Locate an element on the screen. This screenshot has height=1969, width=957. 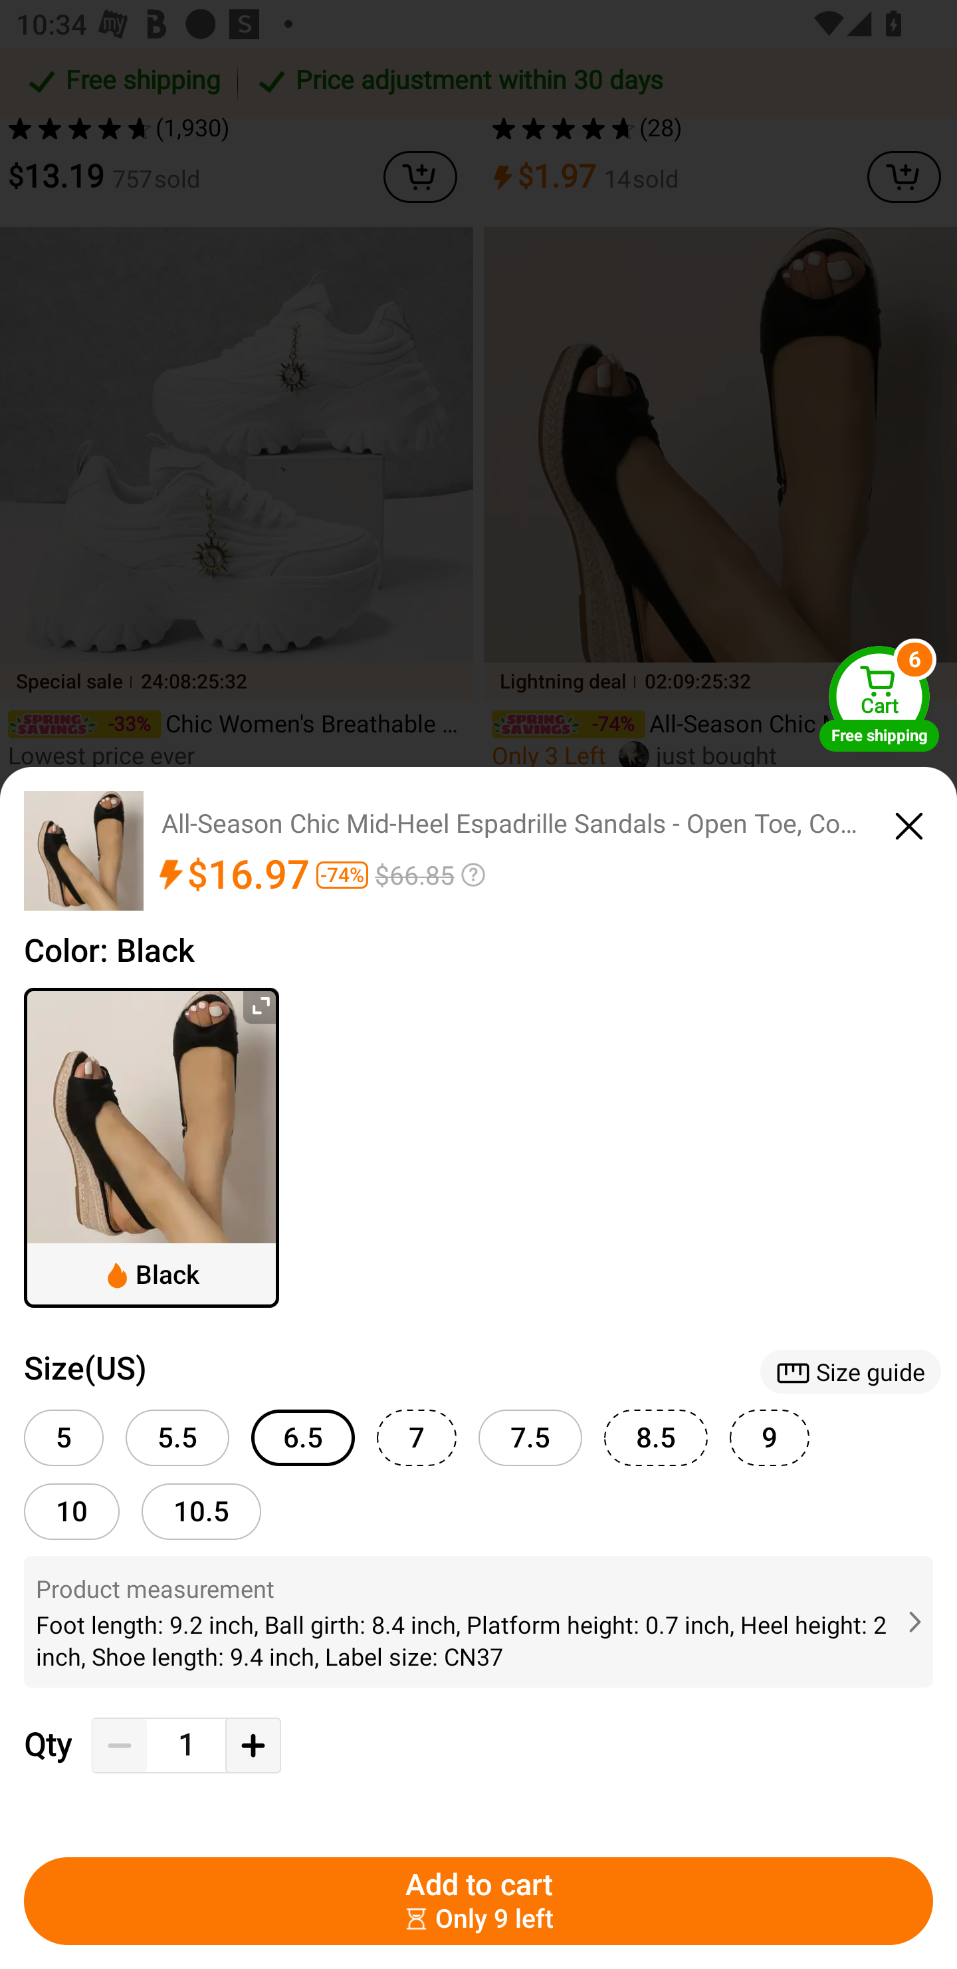
Cart Free shipping Cart is located at coordinates (879, 697).